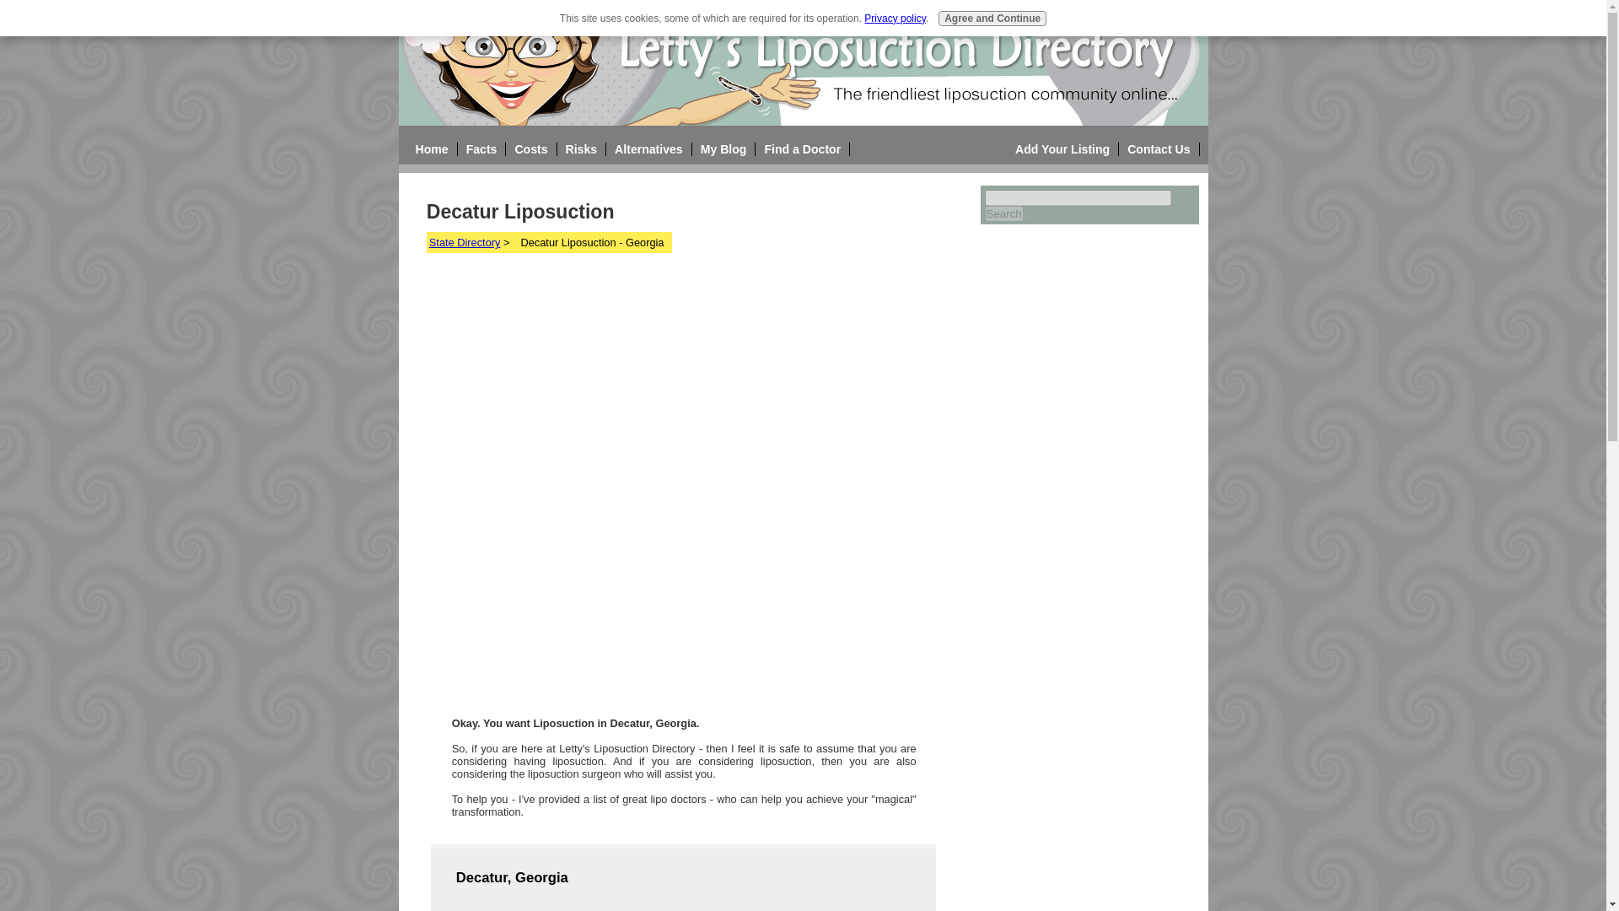 Image resolution: width=1619 pixels, height=911 pixels. What do you see at coordinates (581, 148) in the screenshot?
I see `Risks` at bounding box center [581, 148].